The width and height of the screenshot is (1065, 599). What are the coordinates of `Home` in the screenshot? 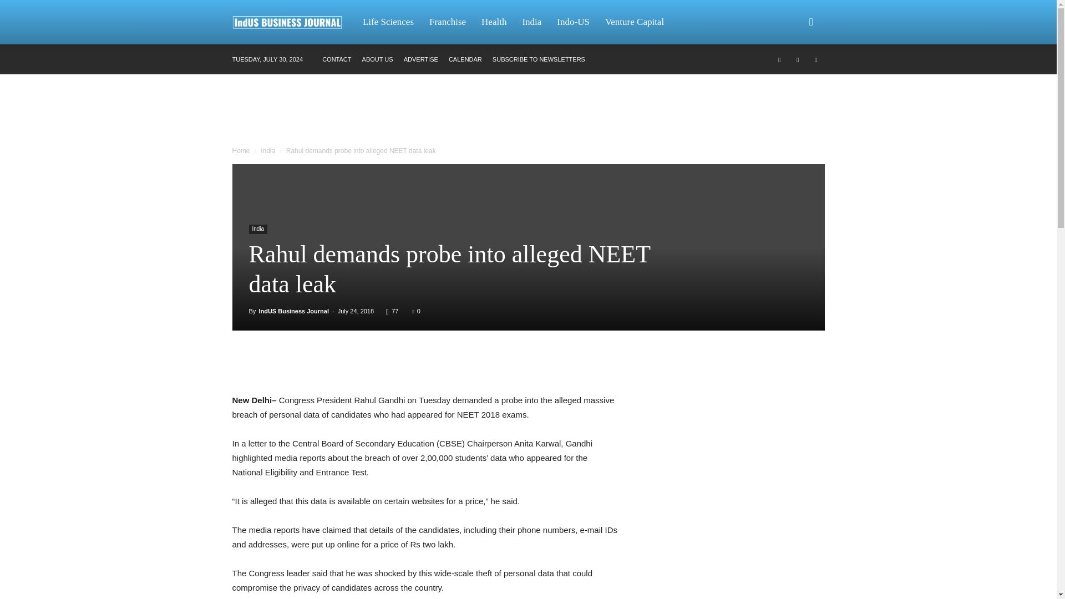 It's located at (241, 150).